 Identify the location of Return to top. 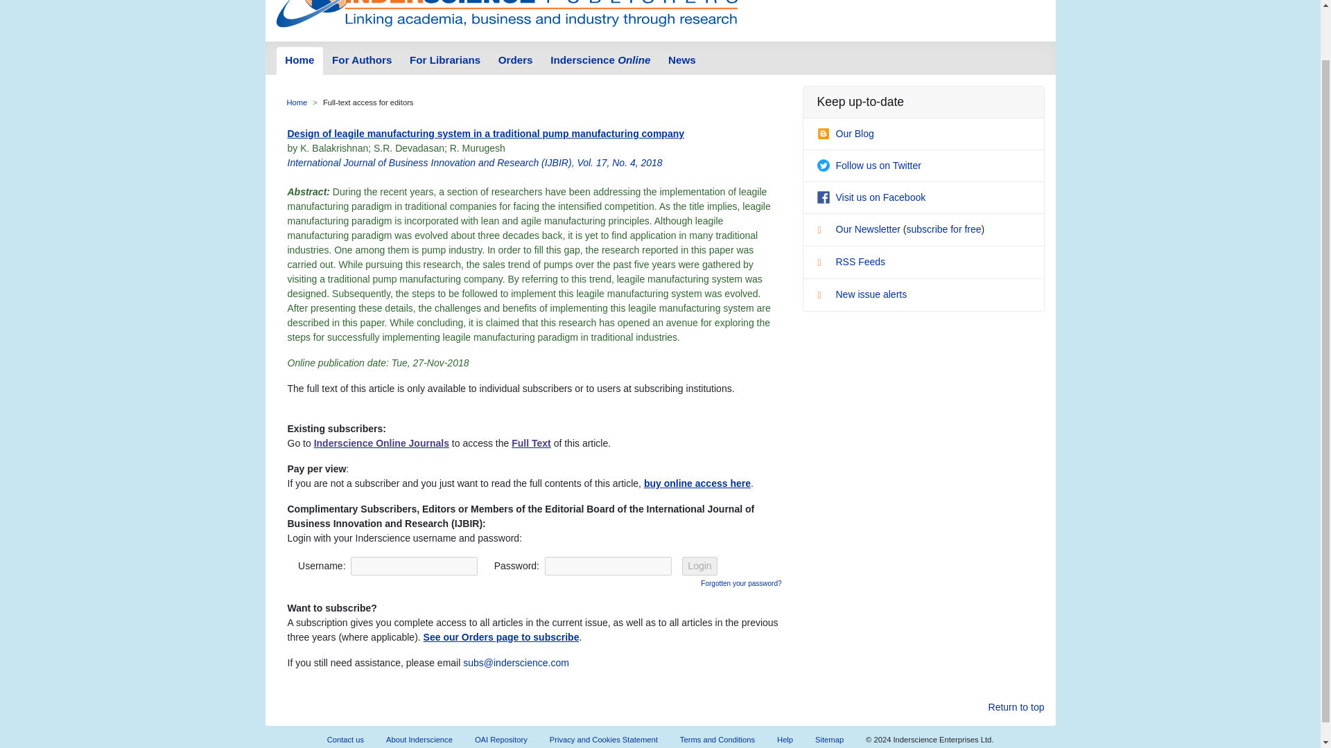
(1016, 707).